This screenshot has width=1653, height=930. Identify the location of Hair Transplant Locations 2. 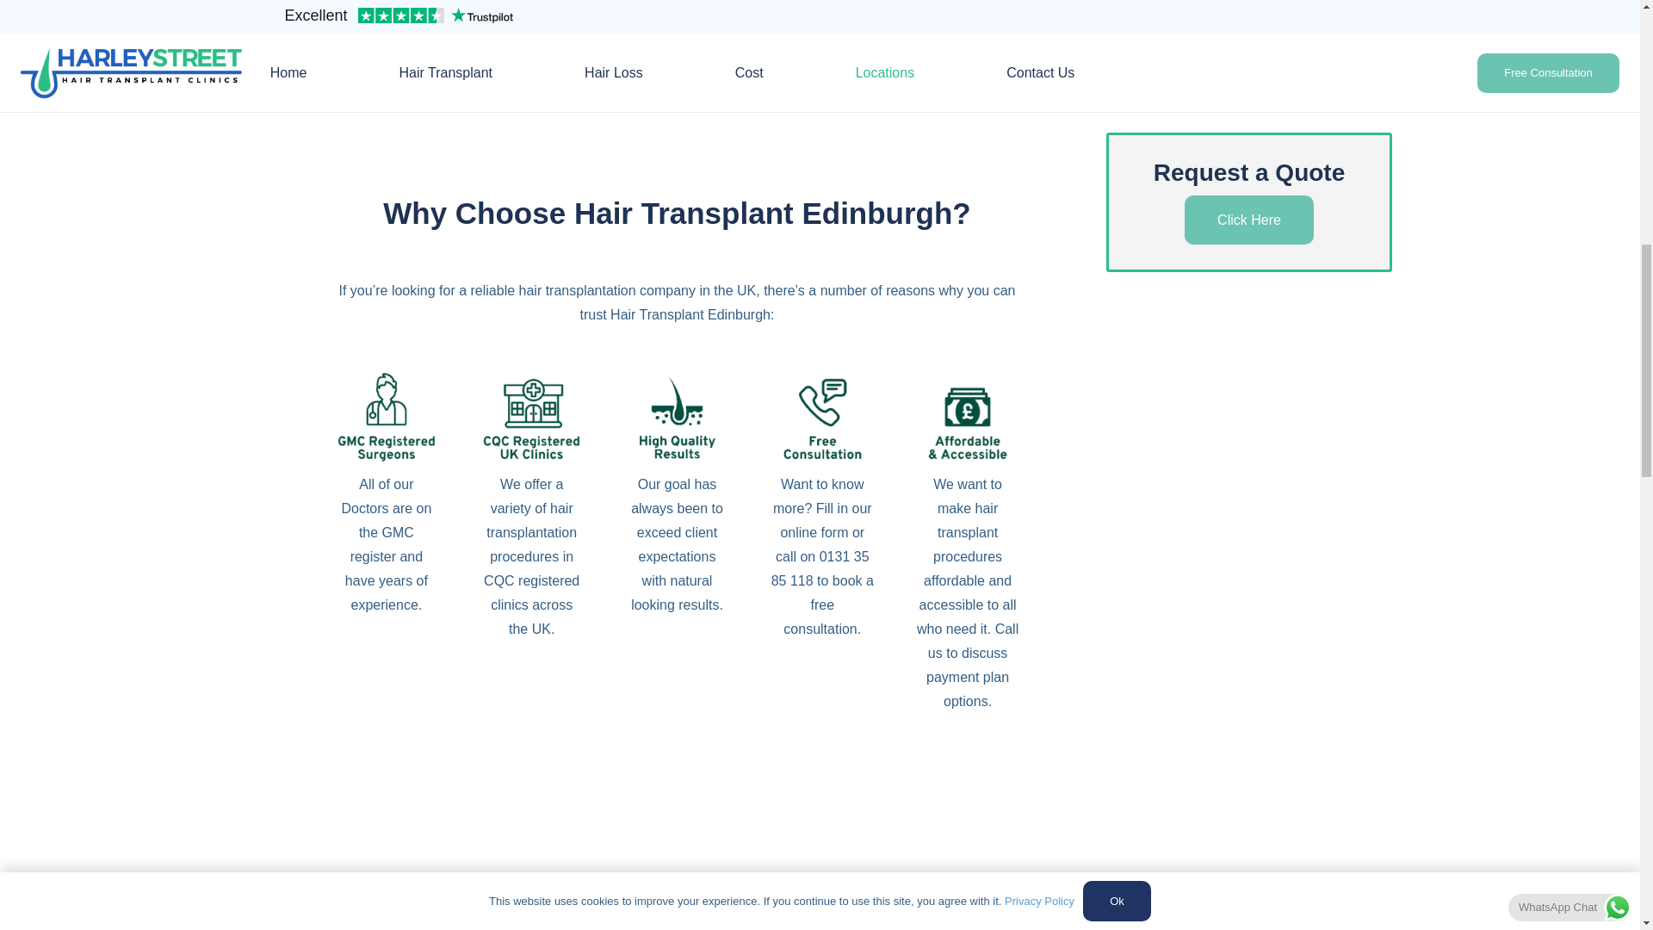
(530, 420).